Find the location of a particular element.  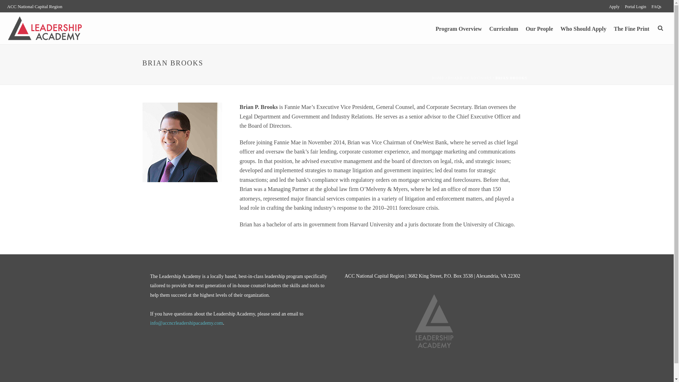

Program Overview is located at coordinates (458, 28).